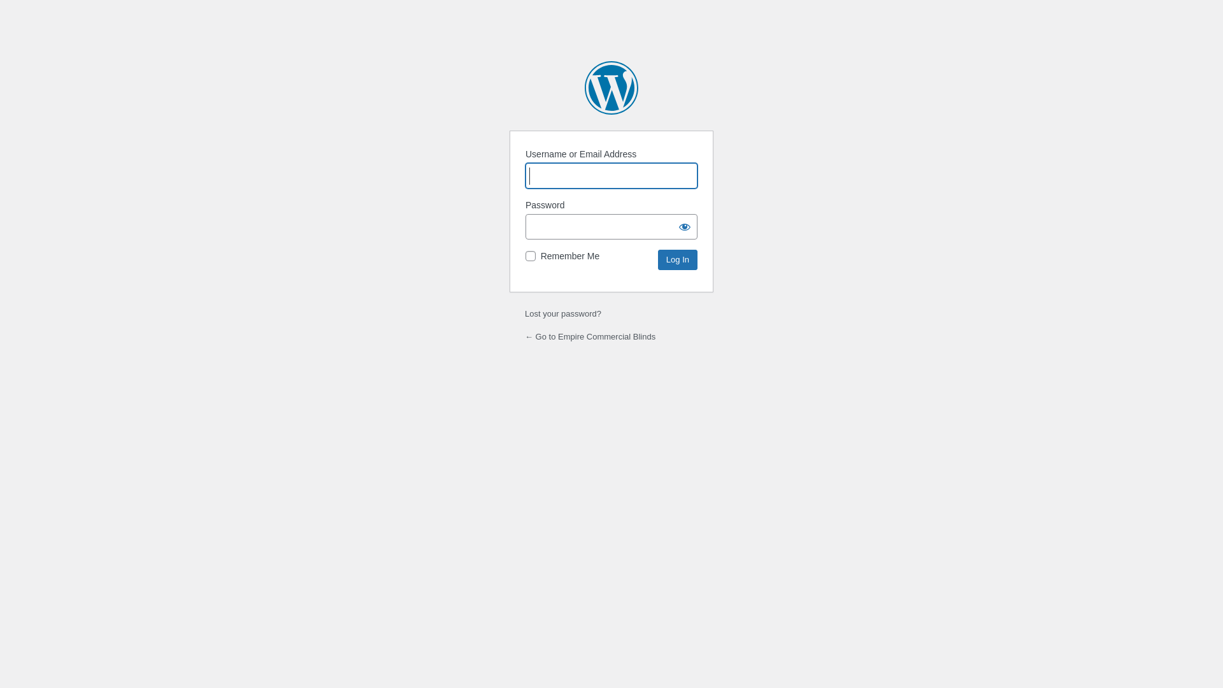  What do you see at coordinates (563, 313) in the screenshot?
I see `Lost your password?` at bounding box center [563, 313].